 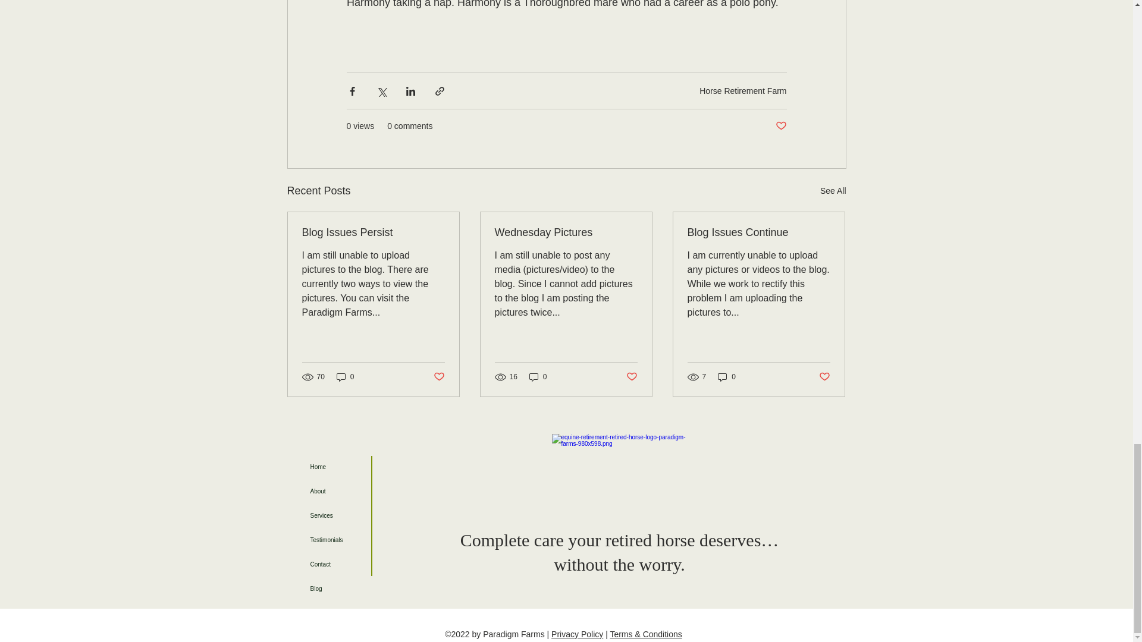 What do you see at coordinates (742, 90) in the screenshot?
I see `Horse Retirement Farm` at bounding box center [742, 90].